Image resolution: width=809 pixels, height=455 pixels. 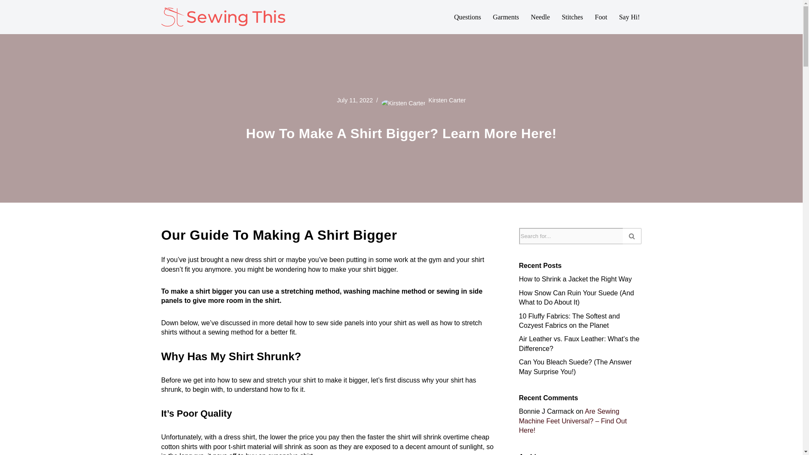 What do you see at coordinates (447, 100) in the screenshot?
I see `Posts by Kirsten Carter` at bounding box center [447, 100].